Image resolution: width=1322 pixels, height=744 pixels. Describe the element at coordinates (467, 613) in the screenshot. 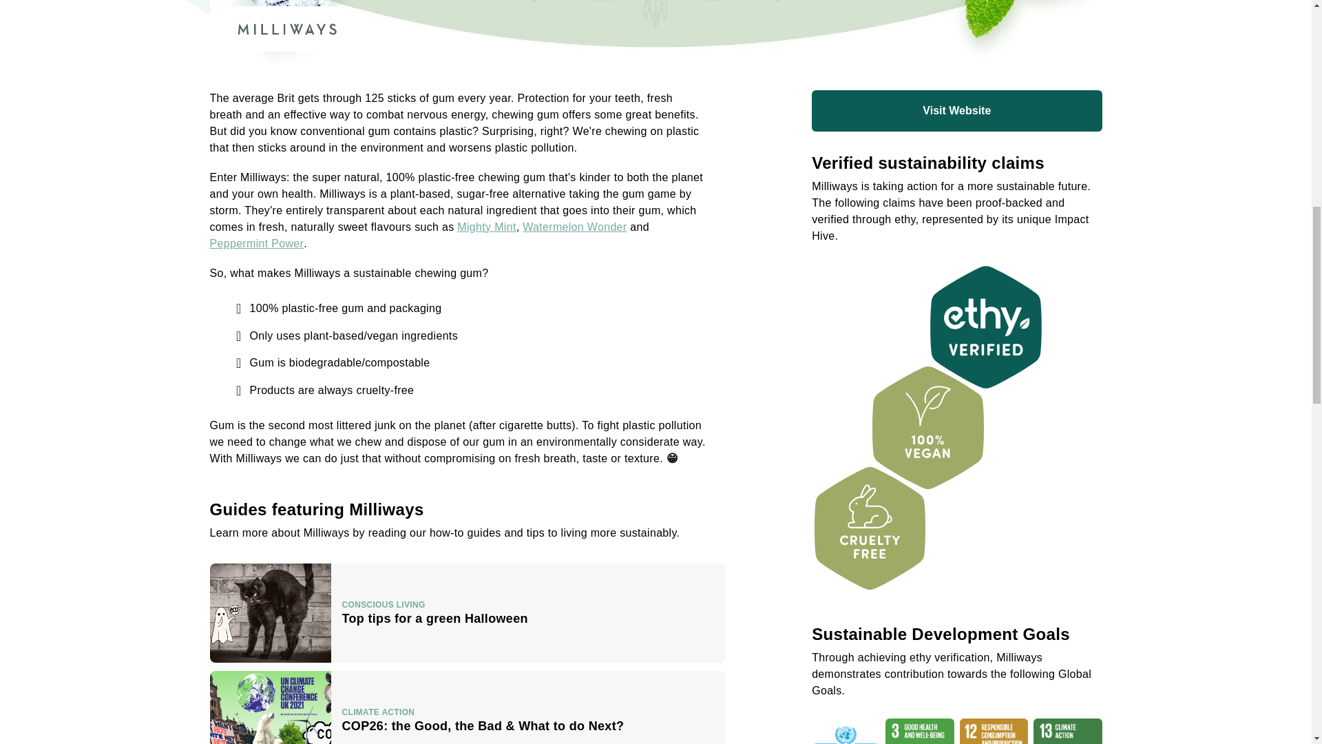

I see `Peppermint Power` at that location.